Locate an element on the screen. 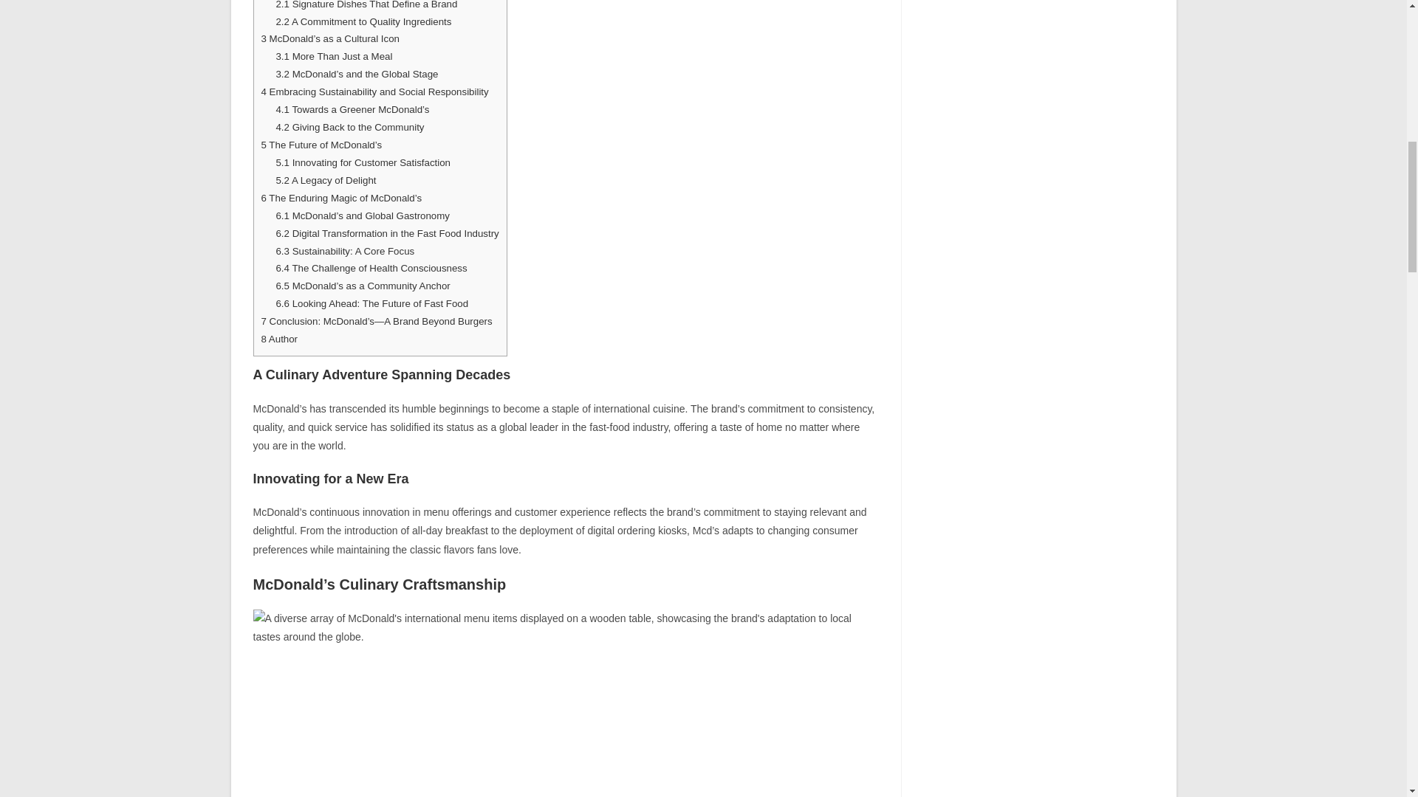  3.1 More Than Just a Meal is located at coordinates (334, 56).